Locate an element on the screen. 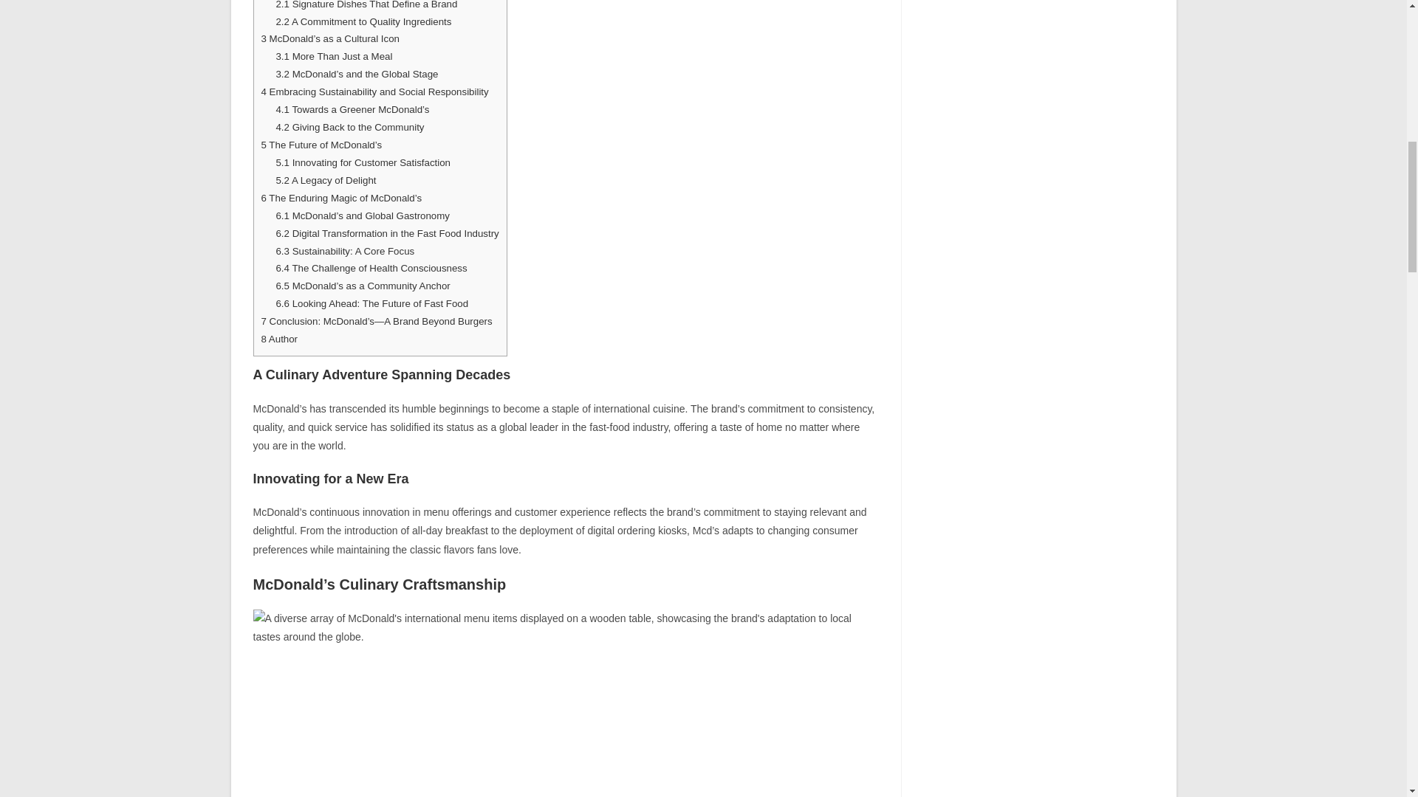  3.1 More Than Just a Meal is located at coordinates (334, 56).